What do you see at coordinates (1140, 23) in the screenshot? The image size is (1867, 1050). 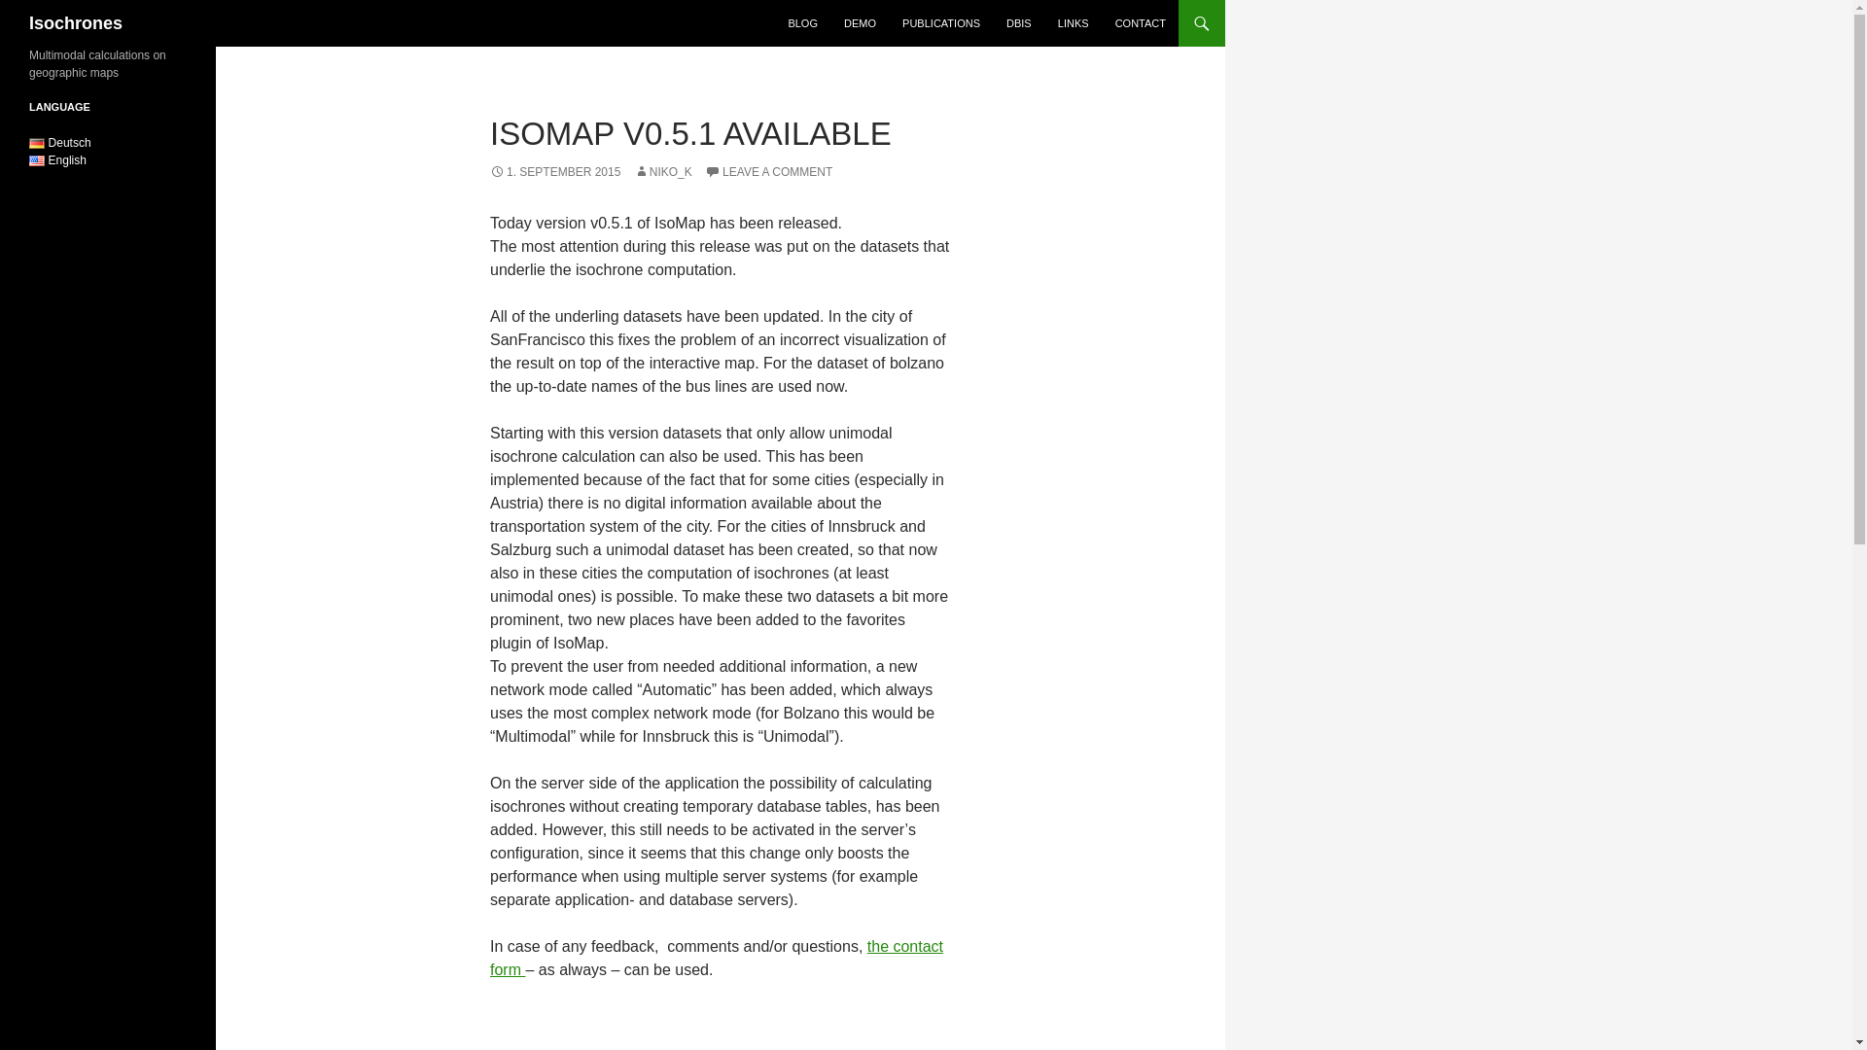 I see `CONTACT` at bounding box center [1140, 23].